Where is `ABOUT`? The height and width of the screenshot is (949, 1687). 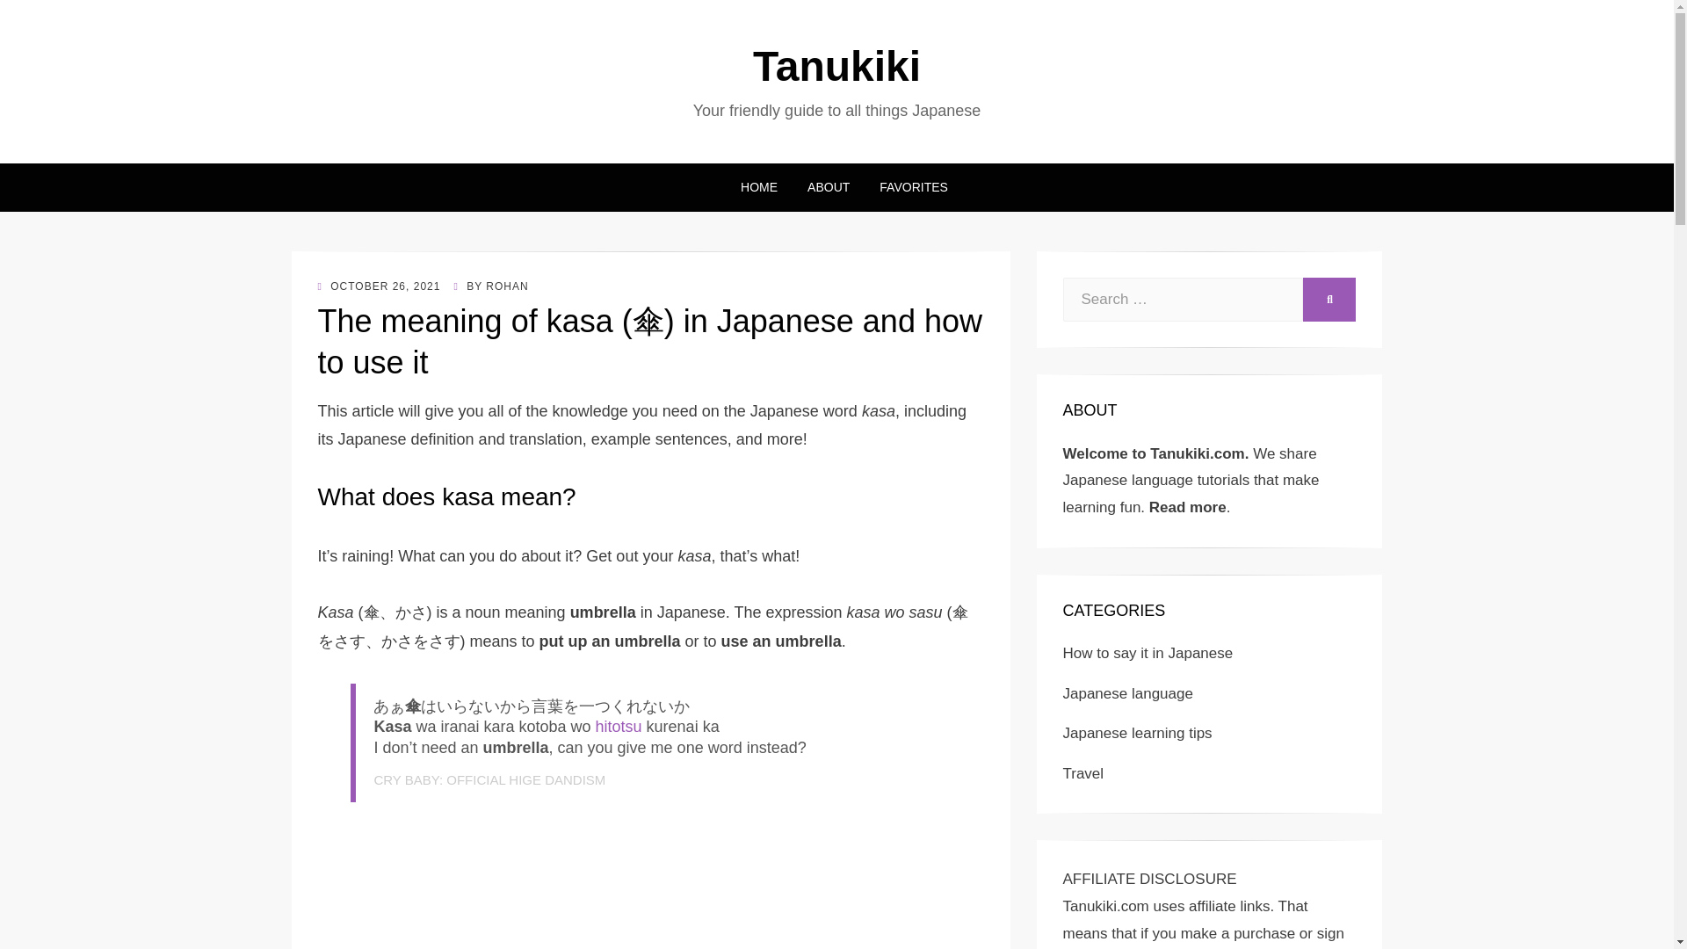
ABOUT is located at coordinates (828, 186).